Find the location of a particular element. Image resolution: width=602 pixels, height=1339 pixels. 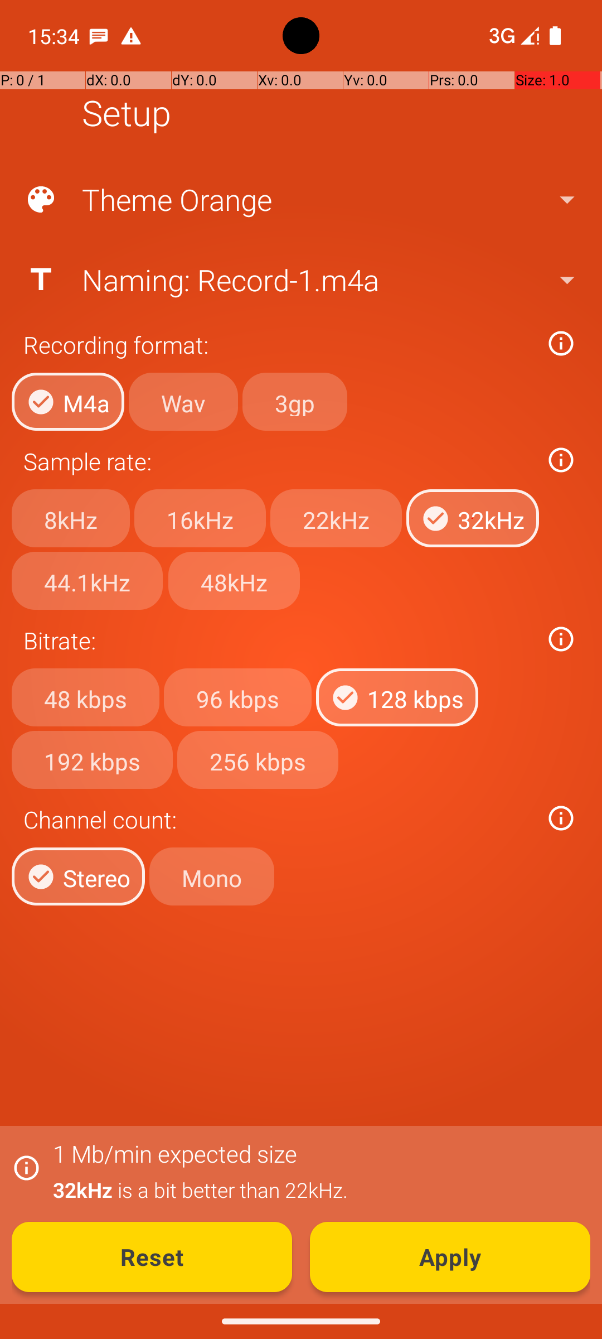

Mono is located at coordinates (212, 876).